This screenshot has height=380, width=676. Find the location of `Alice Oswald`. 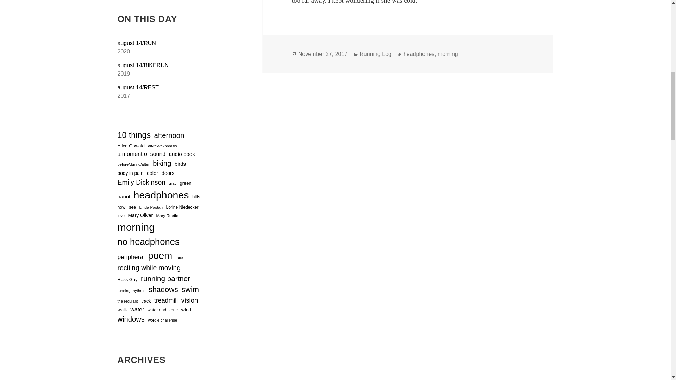

Alice Oswald is located at coordinates (131, 146).